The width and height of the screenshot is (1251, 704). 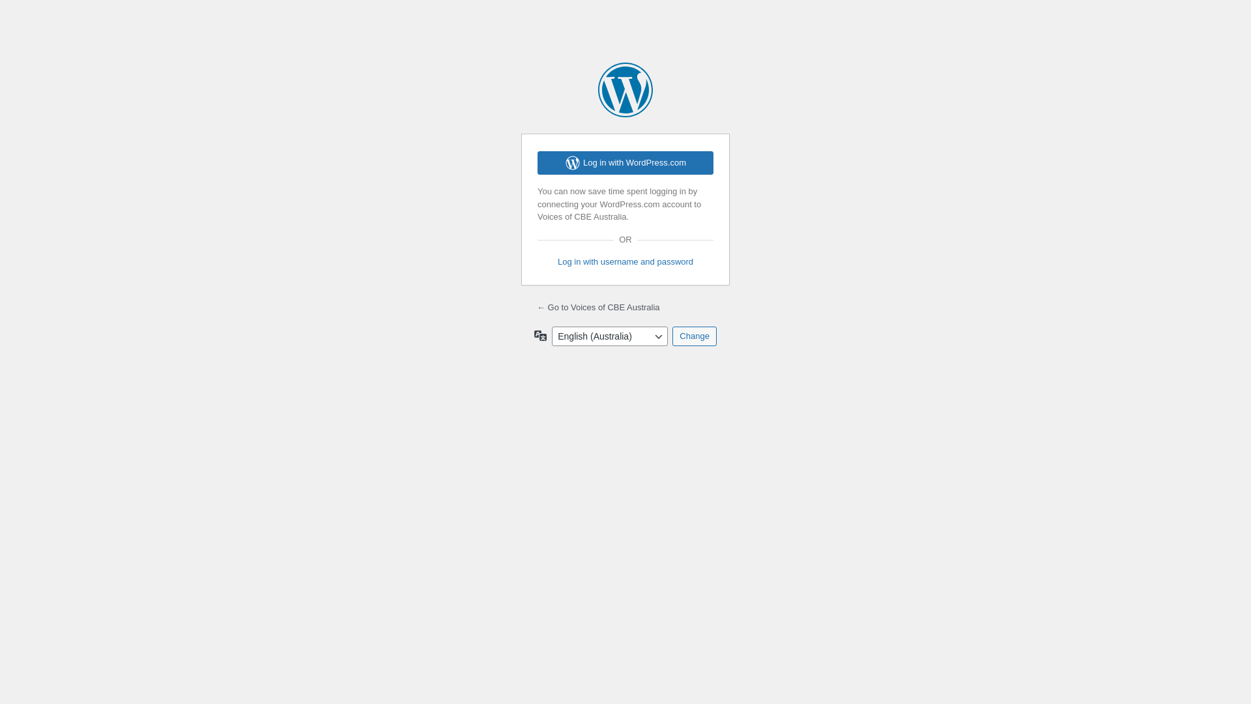 I want to click on Change, so click(x=695, y=336).